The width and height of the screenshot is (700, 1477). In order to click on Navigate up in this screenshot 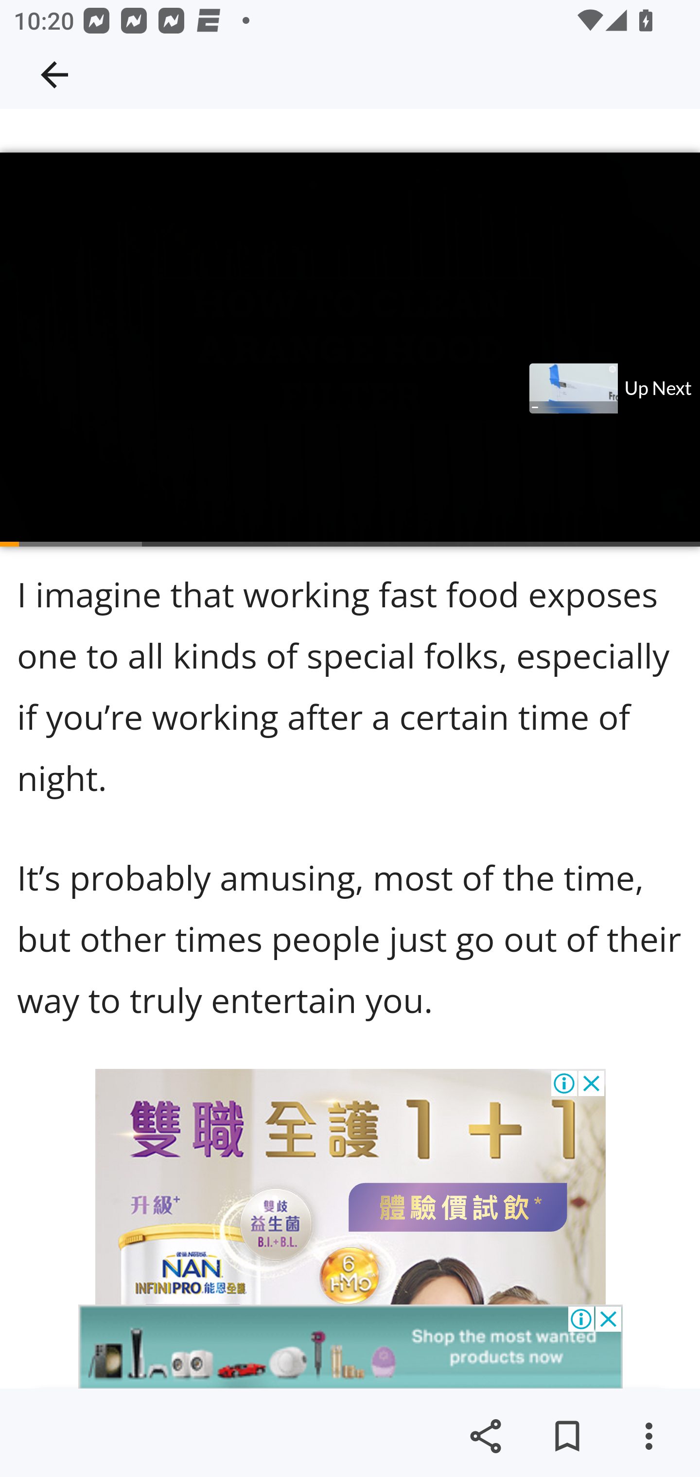, I will do `click(54, 75)`.